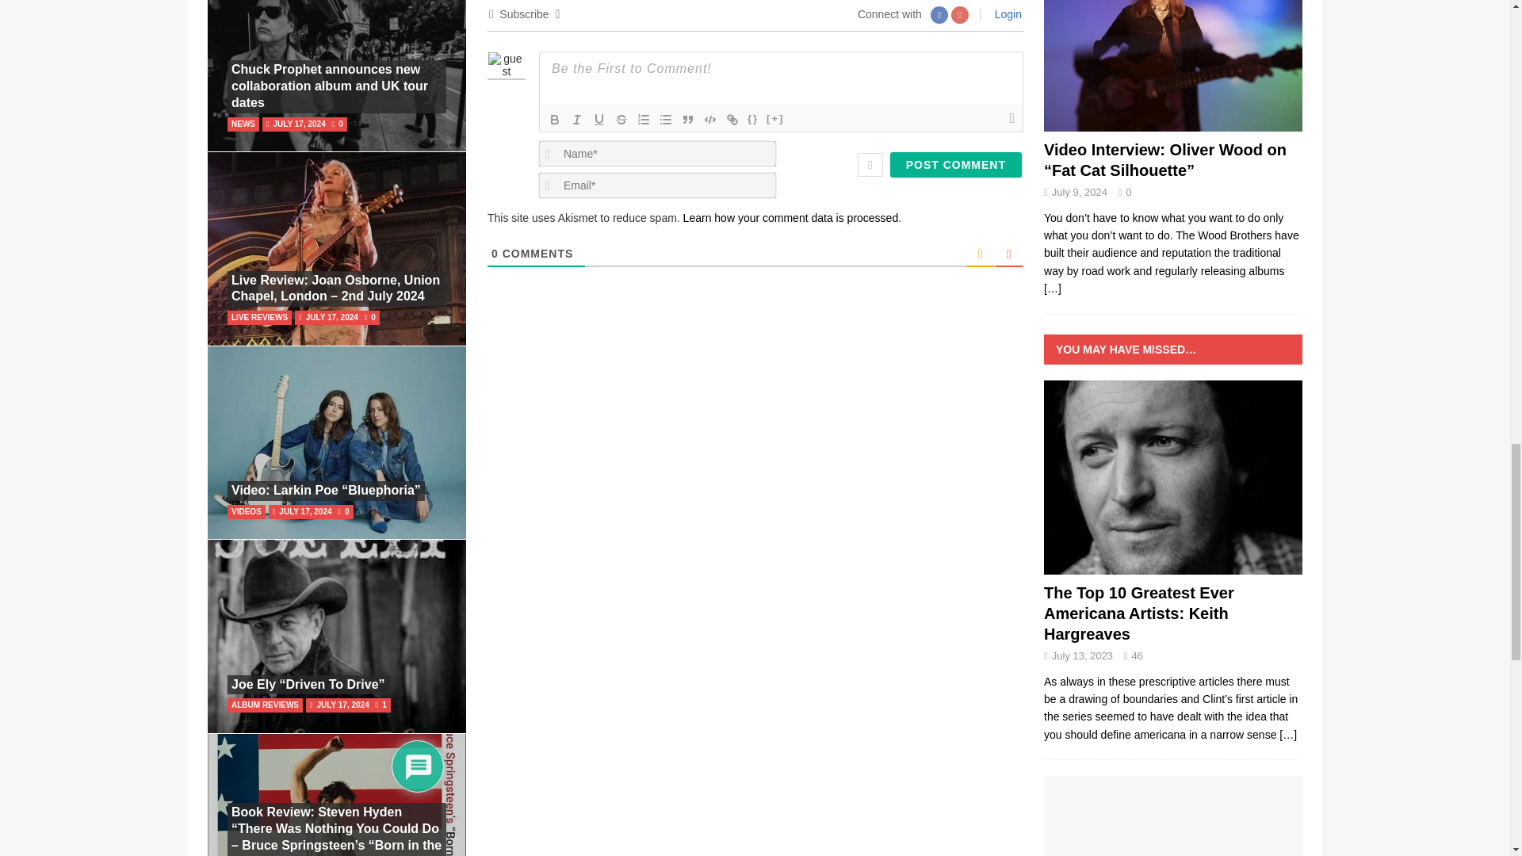 The height and width of the screenshot is (856, 1522). I want to click on Post Comment, so click(956, 165).